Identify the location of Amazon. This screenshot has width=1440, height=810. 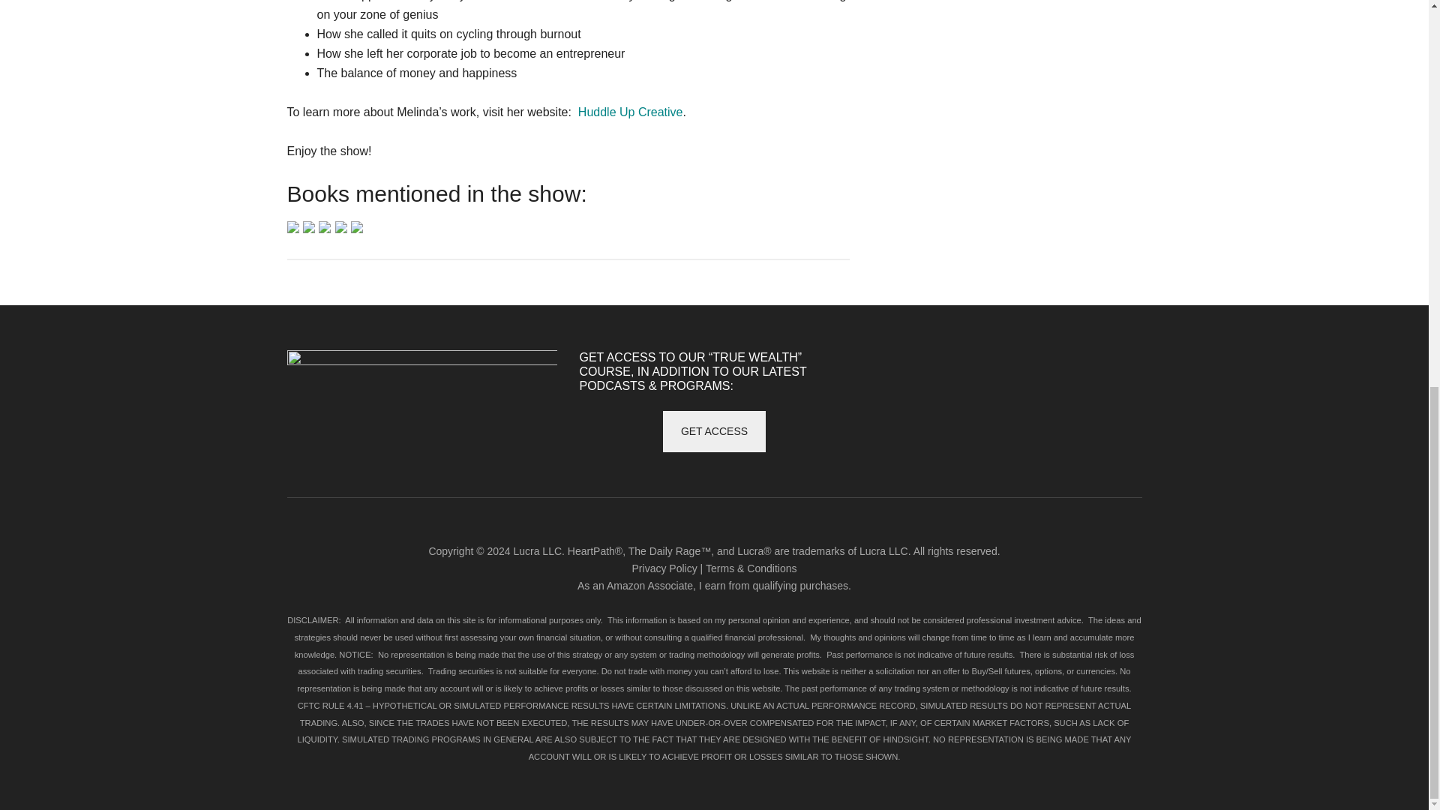
(1033, 367).